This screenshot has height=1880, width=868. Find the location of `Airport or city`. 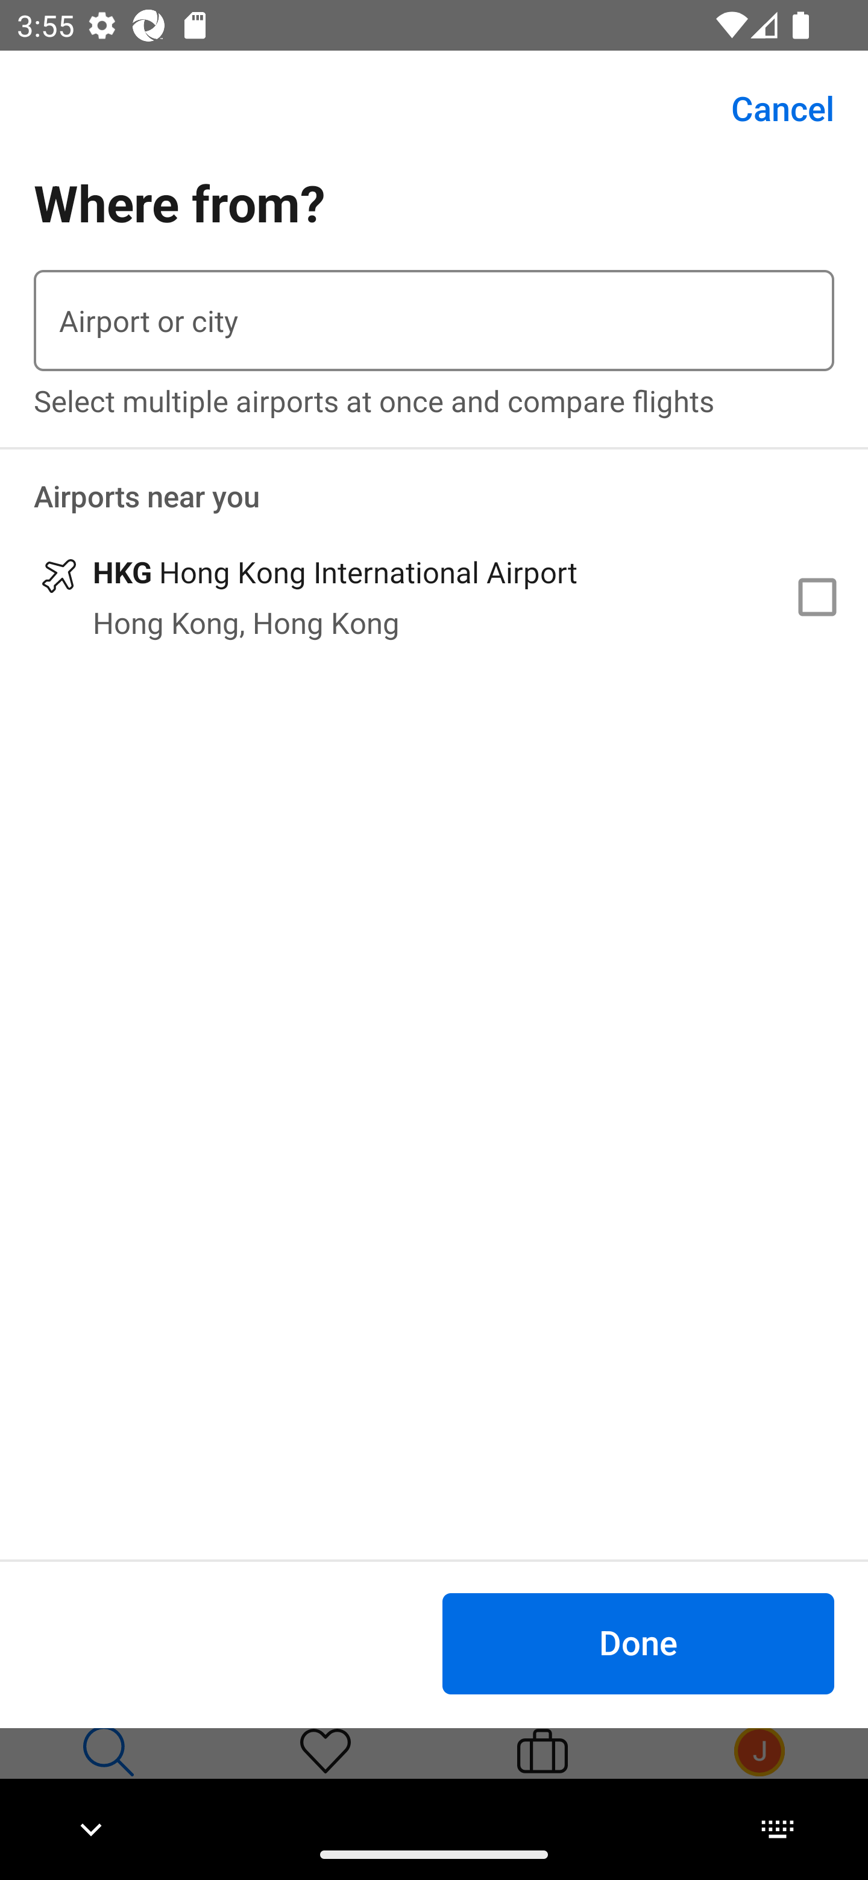

Airport or city is located at coordinates (434, 321).